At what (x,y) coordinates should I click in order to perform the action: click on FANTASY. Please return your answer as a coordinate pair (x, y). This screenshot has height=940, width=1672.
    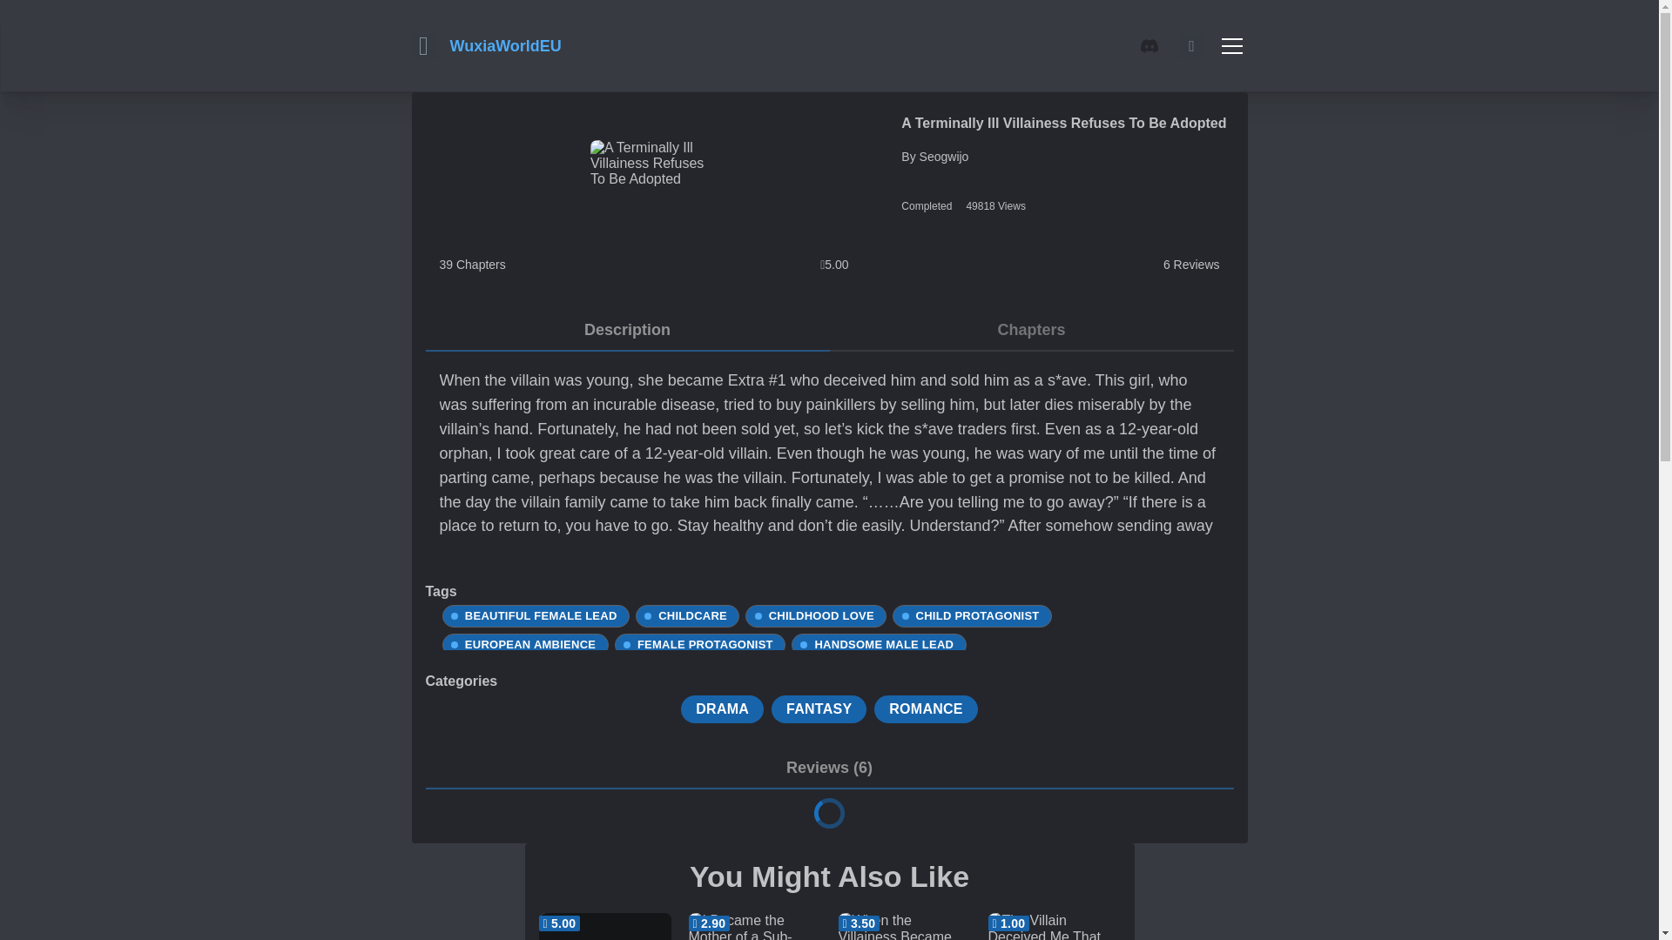
    Looking at the image, I should click on (819, 708).